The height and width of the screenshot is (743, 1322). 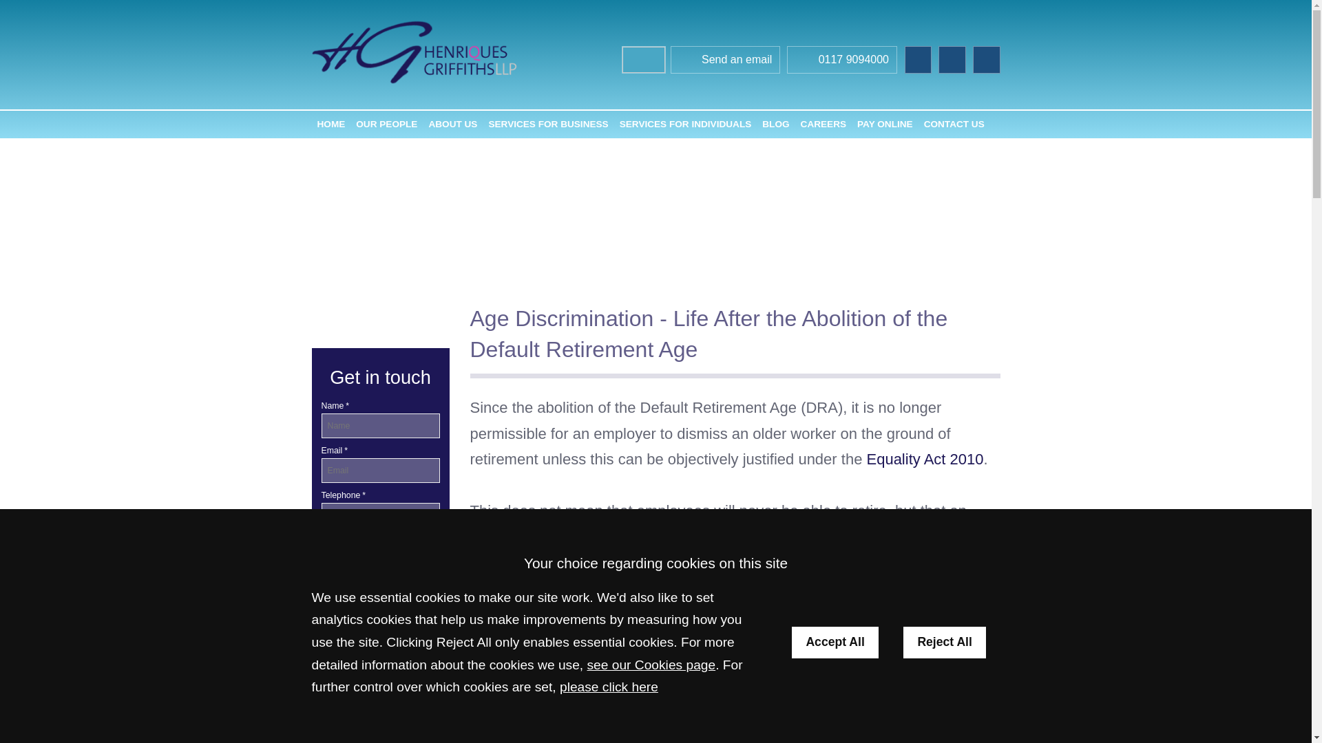 I want to click on Send question, so click(x=380, y=559).